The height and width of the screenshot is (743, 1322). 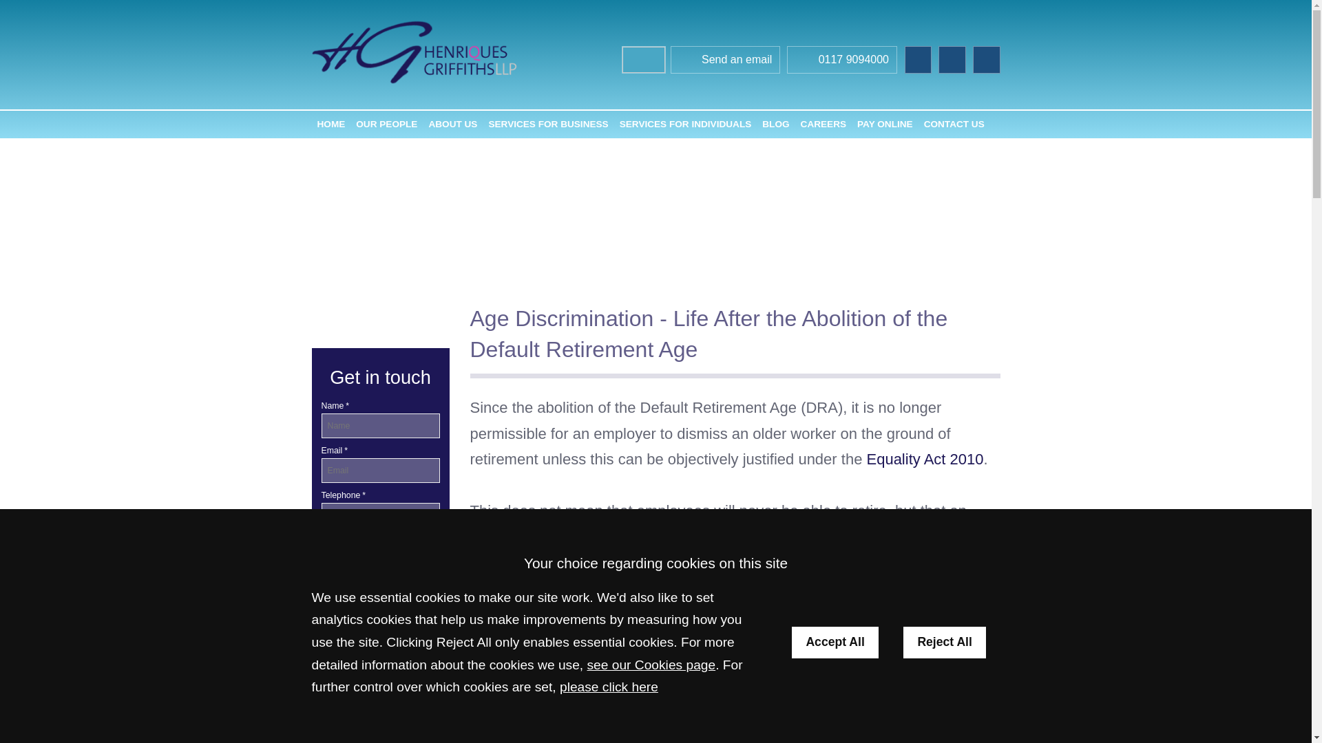 I want to click on Send question, so click(x=380, y=559).